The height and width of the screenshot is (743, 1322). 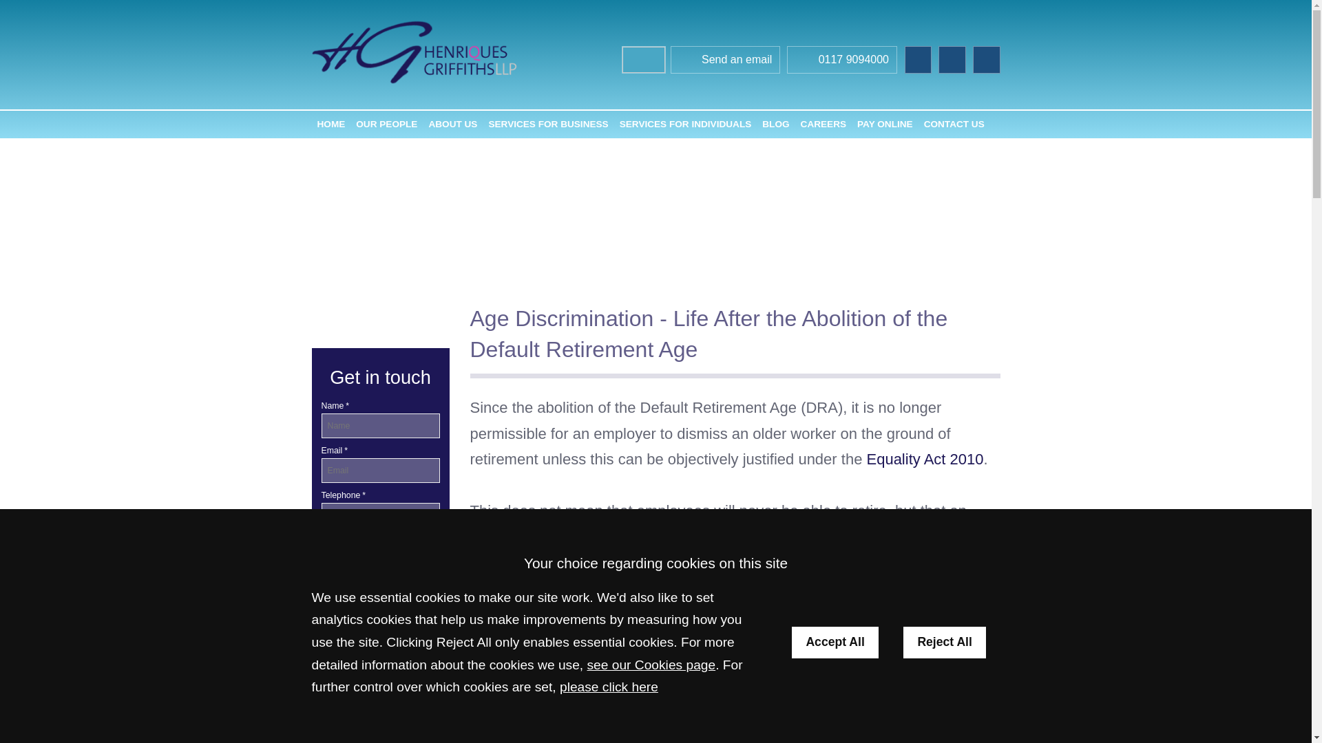 I want to click on Send question, so click(x=380, y=559).